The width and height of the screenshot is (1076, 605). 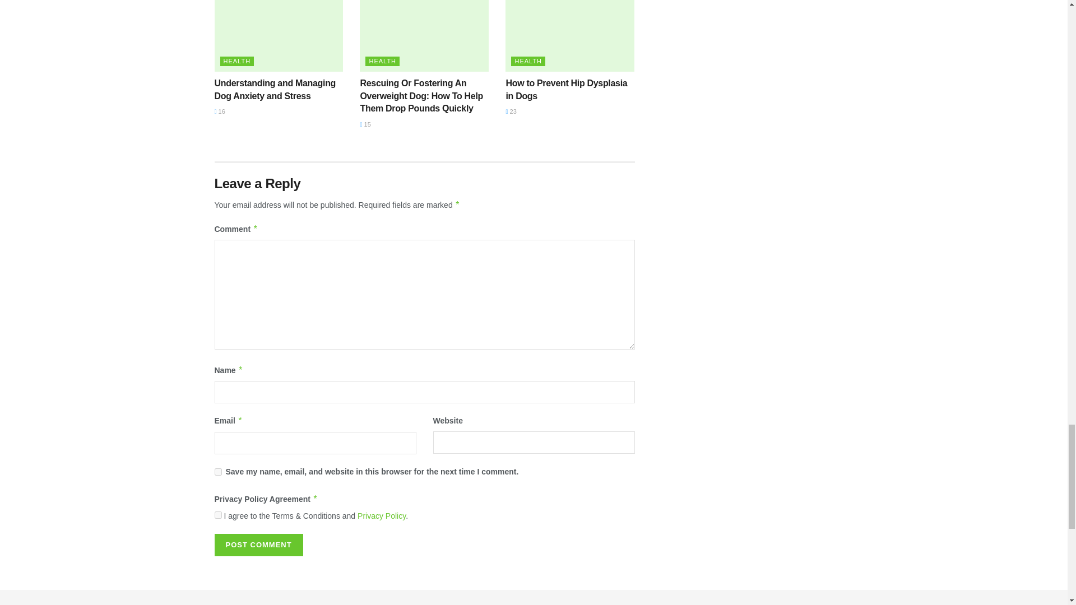 What do you see at coordinates (570, 36) in the screenshot?
I see `How to Prevent Hip Dysplasia in Dogs` at bounding box center [570, 36].